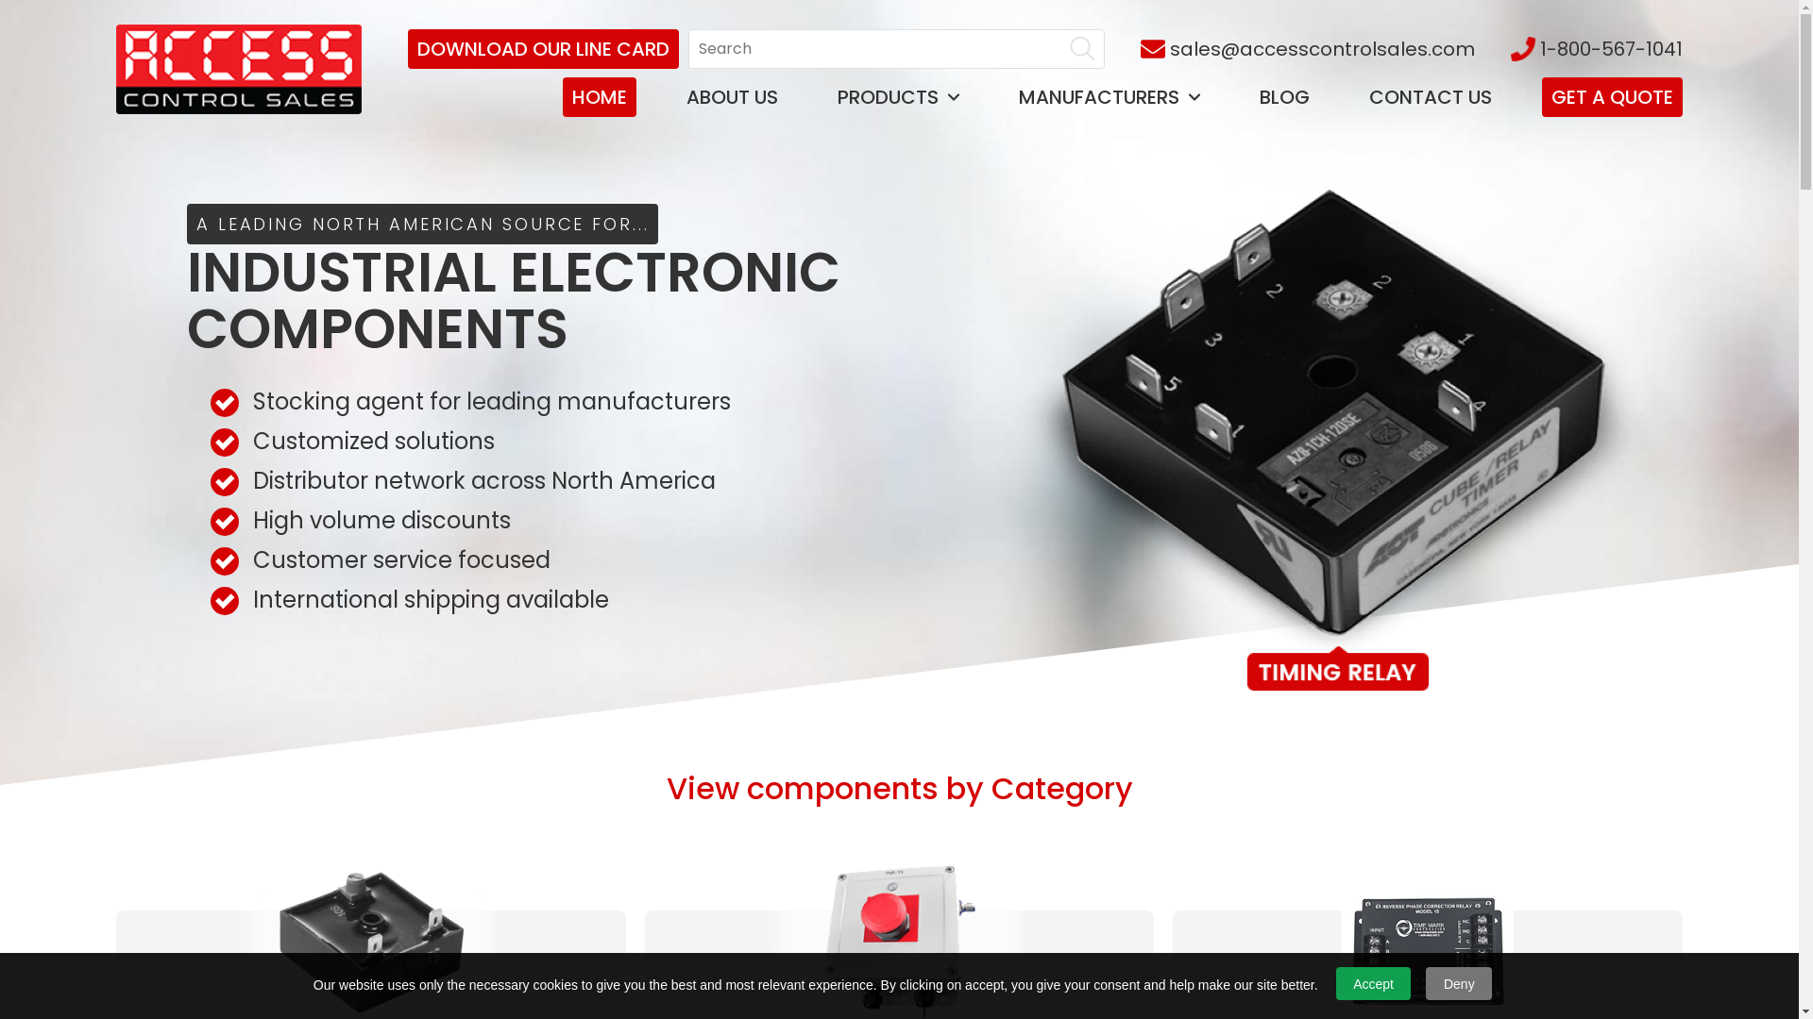 The image size is (1813, 1019). Describe the element at coordinates (544, 48) in the screenshot. I see `DOWNLOAD OUR LINE CARD` at that location.